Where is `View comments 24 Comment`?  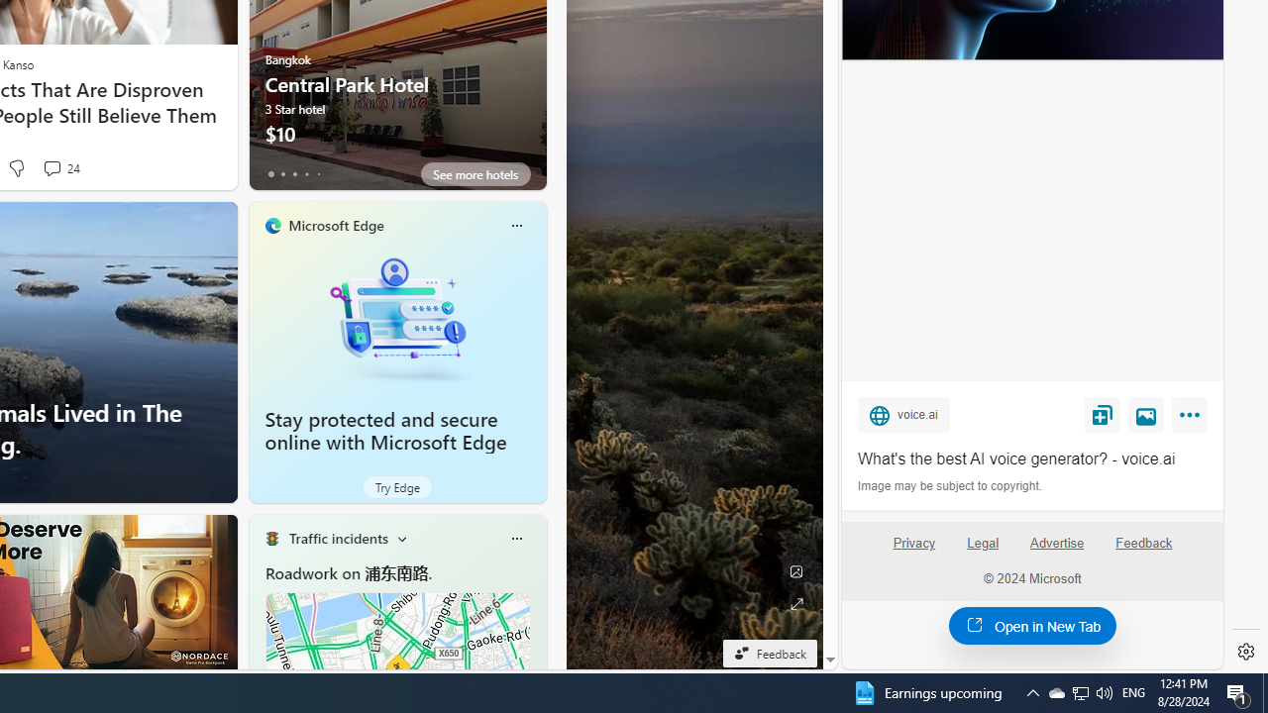
View comments 24 Comment is located at coordinates (61, 168).